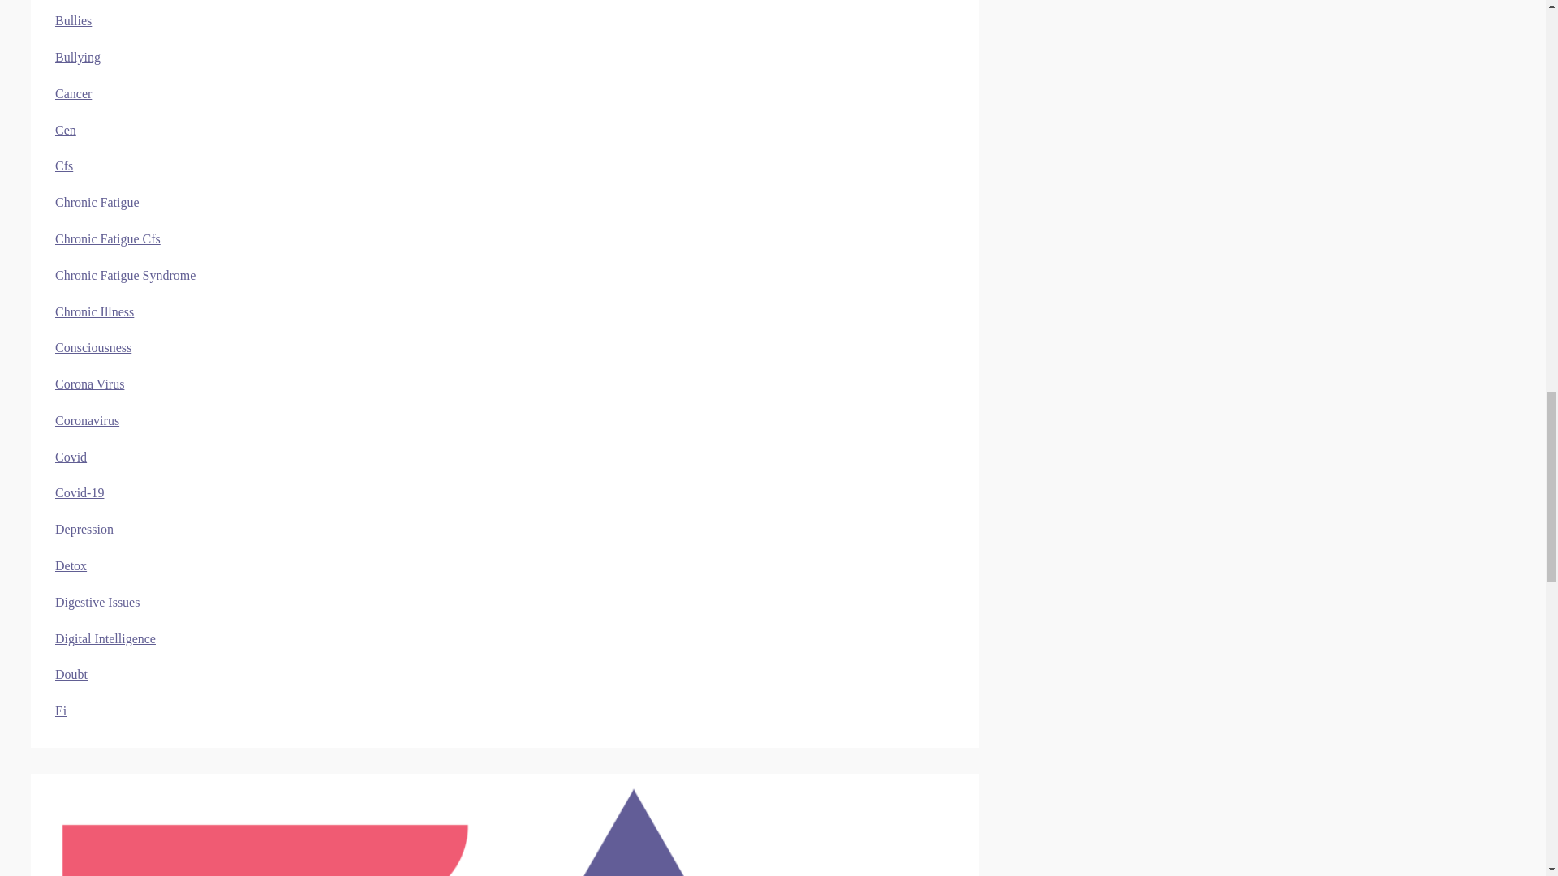 The image size is (1558, 876). What do you see at coordinates (73, 20) in the screenshot?
I see `Bullies` at bounding box center [73, 20].